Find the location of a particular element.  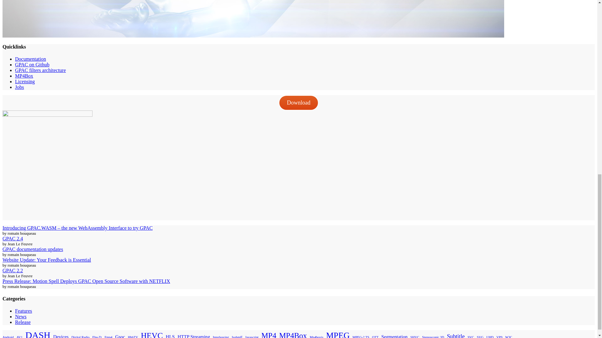

MP4Box is located at coordinates (24, 76).